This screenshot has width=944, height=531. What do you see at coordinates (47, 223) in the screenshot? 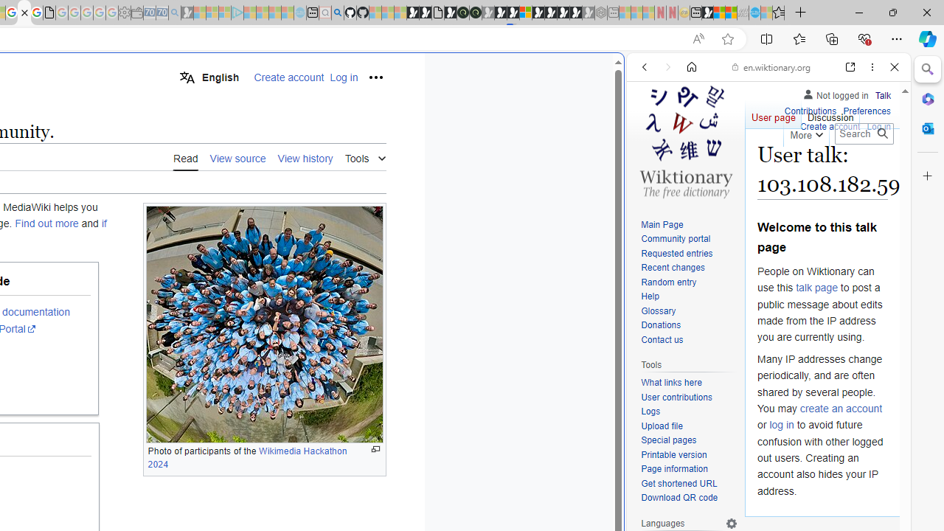
I see `Find out more` at bounding box center [47, 223].